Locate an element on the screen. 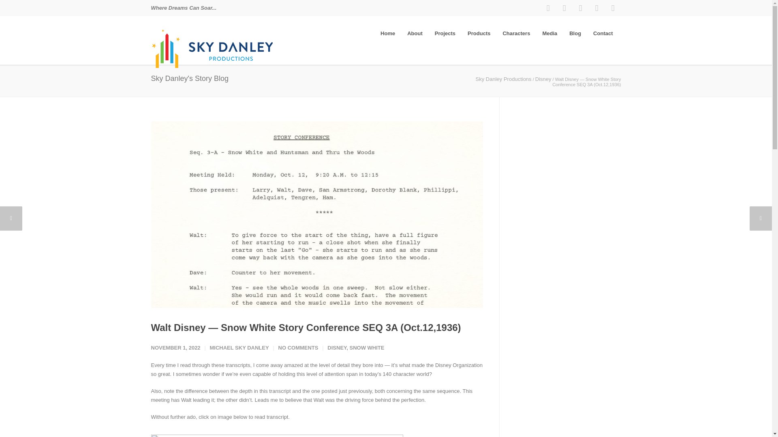 The height and width of the screenshot is (437, 778). MICHAEL SKY DANLEY is located at coordinates (239, 348).